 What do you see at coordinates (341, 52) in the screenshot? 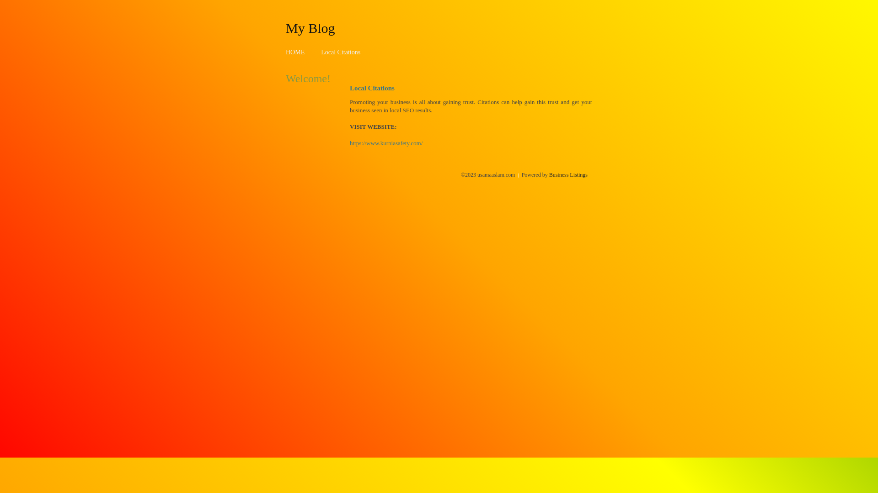
I see `Local Citations` at bounding box center [341, 52].